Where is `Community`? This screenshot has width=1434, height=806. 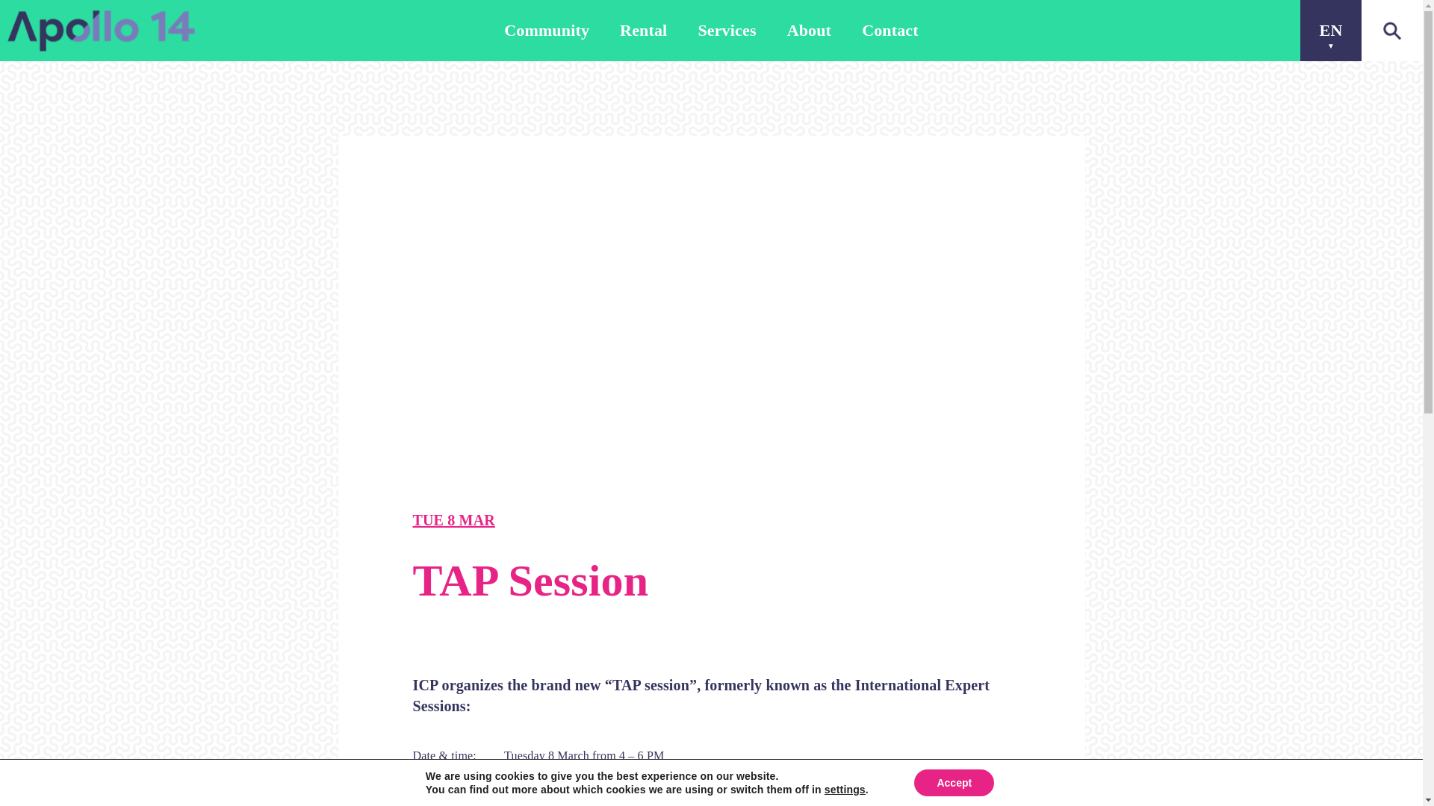
Community is located at coordinates (547, 31).